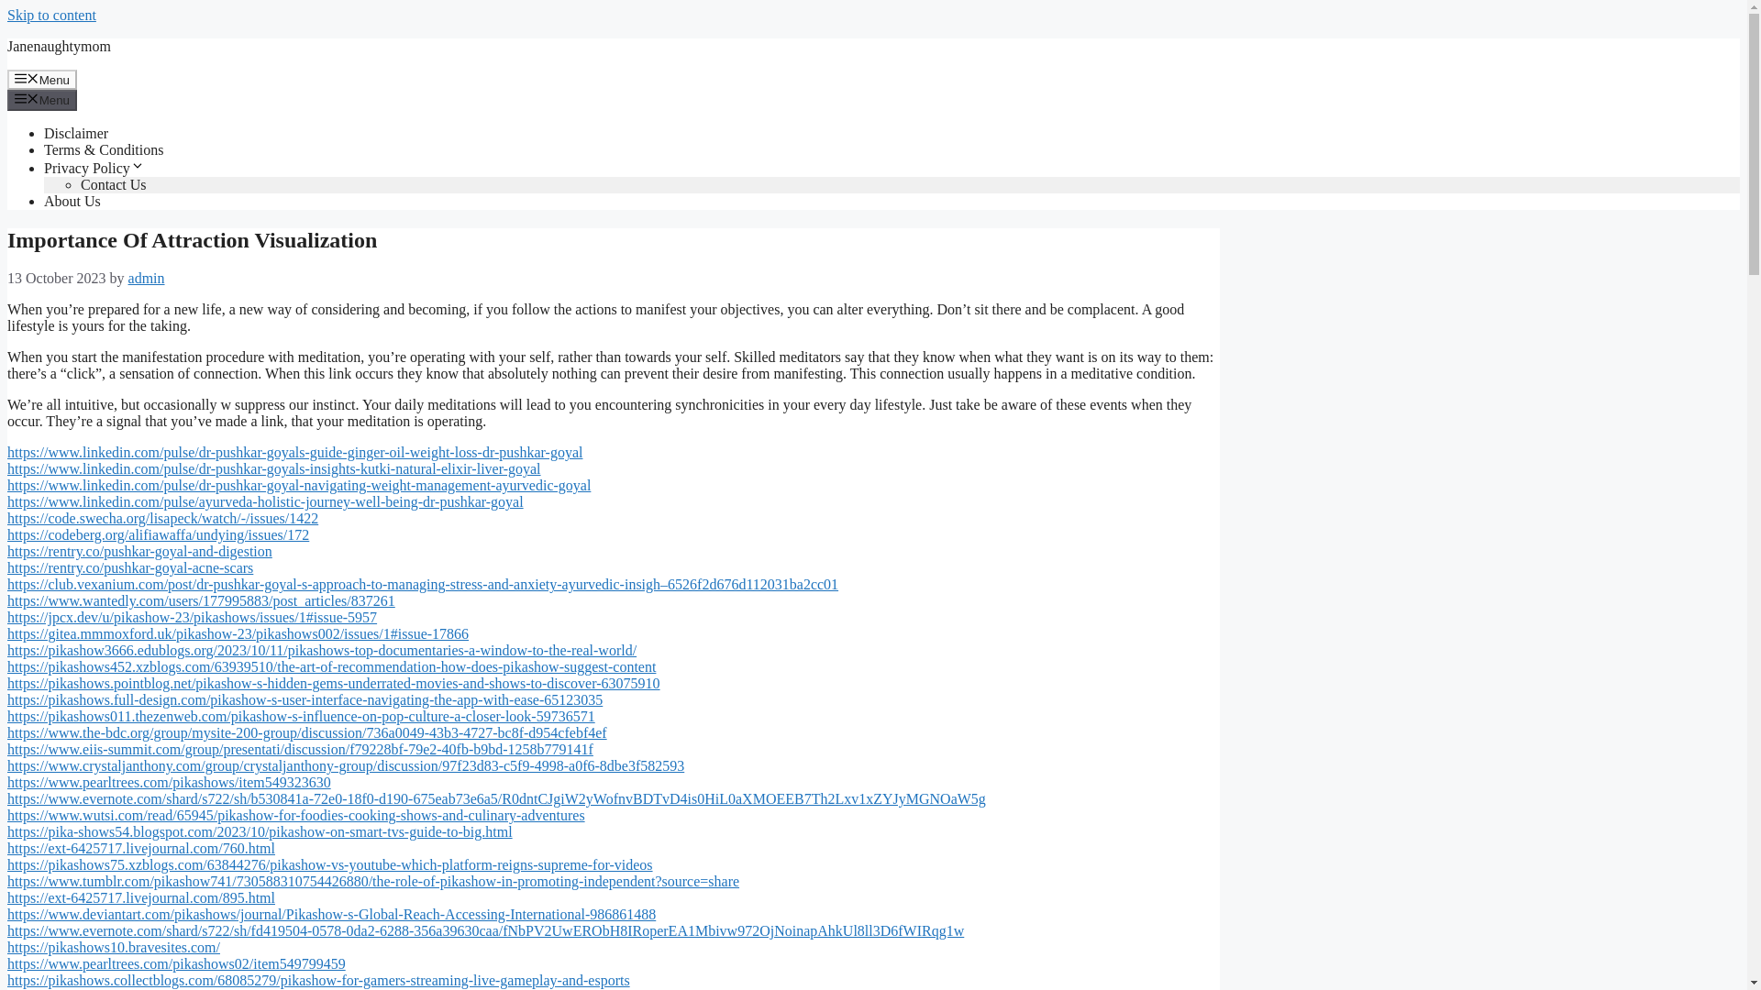 Image resolution: width=1761 pixels, height=990 pixels. I want to click on Menu, so click(42, 79).